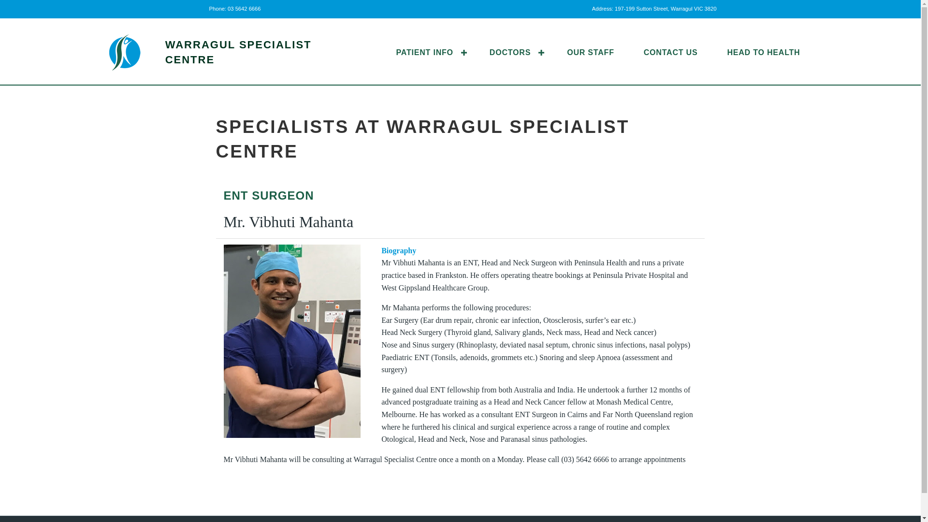 The width and height of the screenshot is (928, 522). I want to click on SPECIALISTS AT WARRAGUL SPECIALIST CENTRE, so click(422, 139).